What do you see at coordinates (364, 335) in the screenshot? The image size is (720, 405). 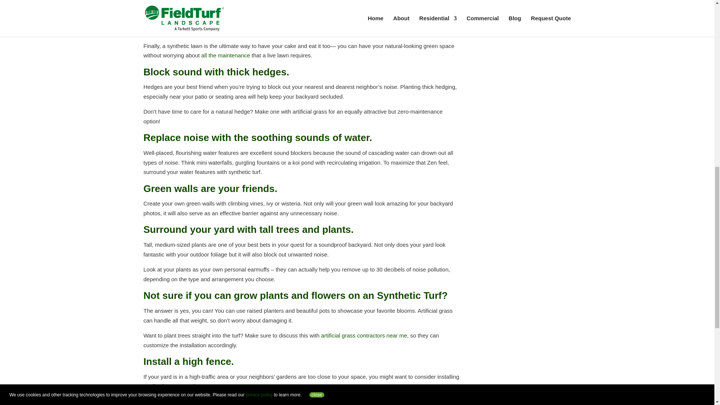 I see `artificial grass contractors near me` at bounding box center [364, 335].